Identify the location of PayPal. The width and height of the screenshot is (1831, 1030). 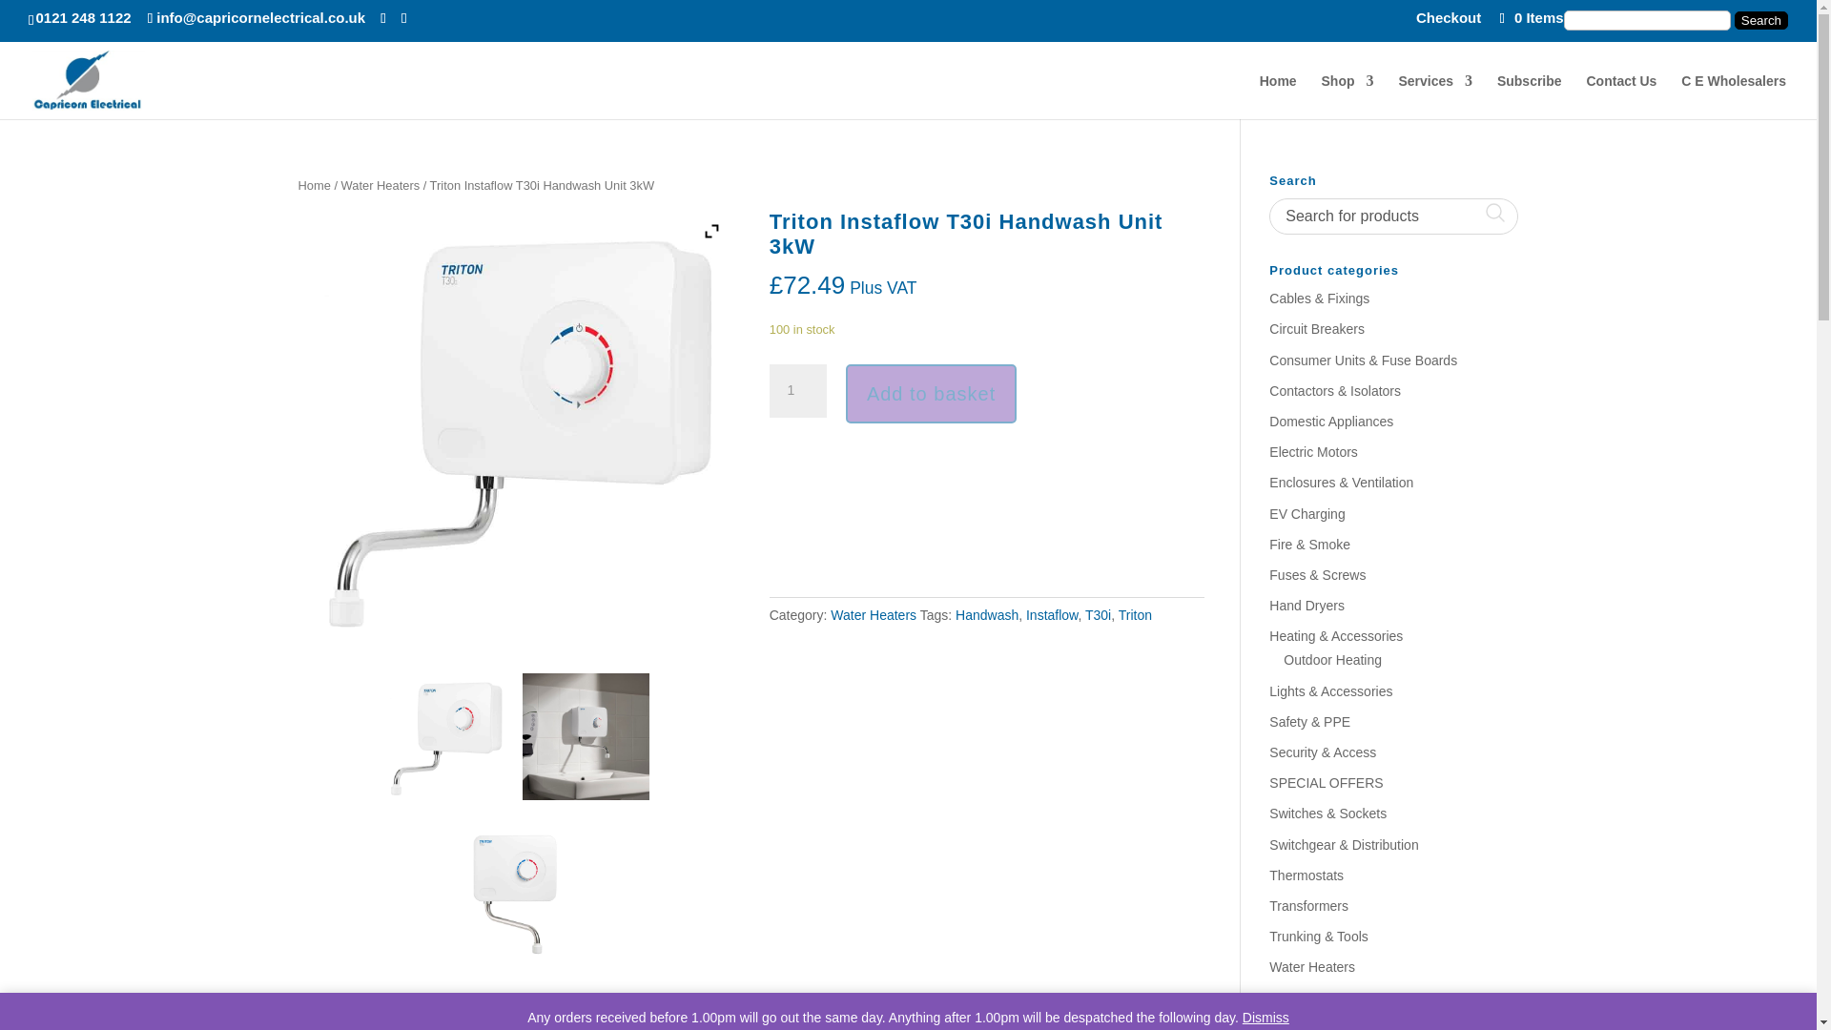
(986, 507).